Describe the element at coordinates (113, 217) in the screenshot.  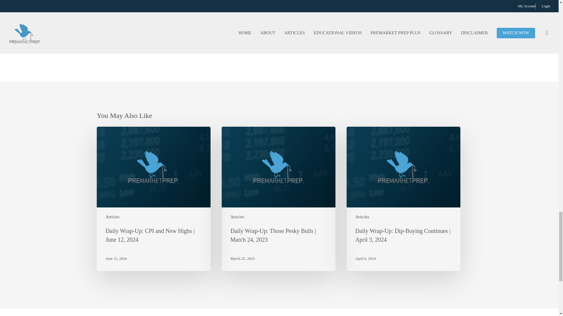
I see `Articles` at that location.